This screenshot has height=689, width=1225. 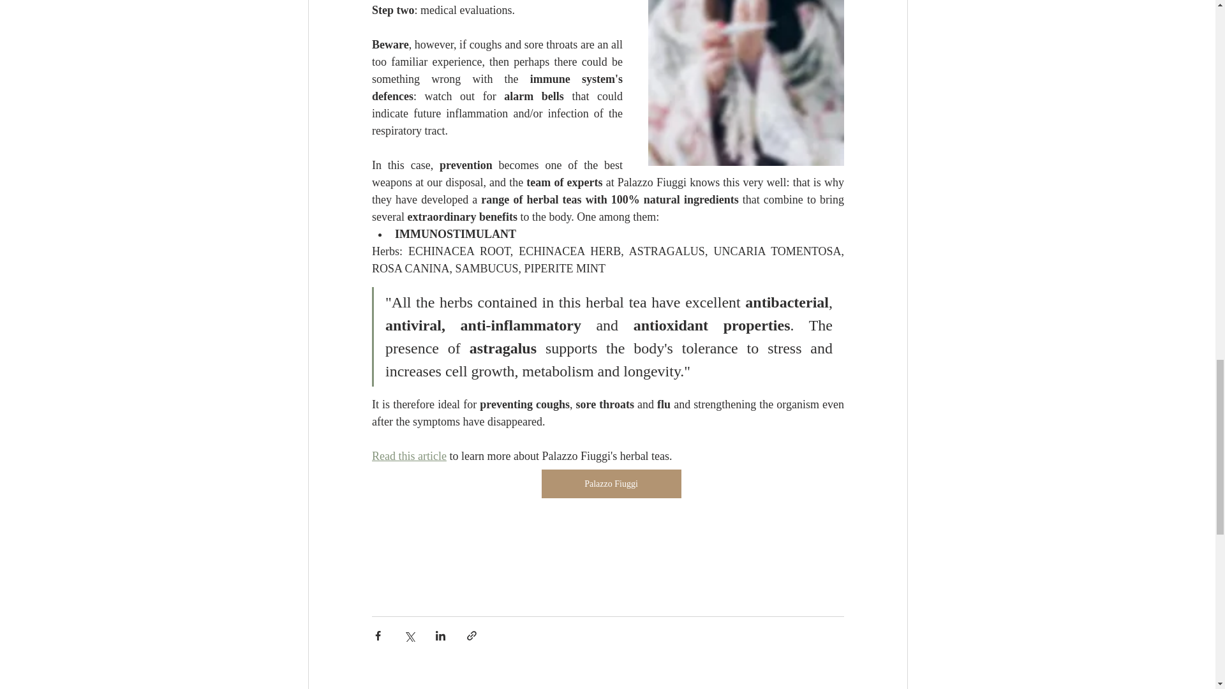 I want to click on Read this article, so click(x=408, y=456).